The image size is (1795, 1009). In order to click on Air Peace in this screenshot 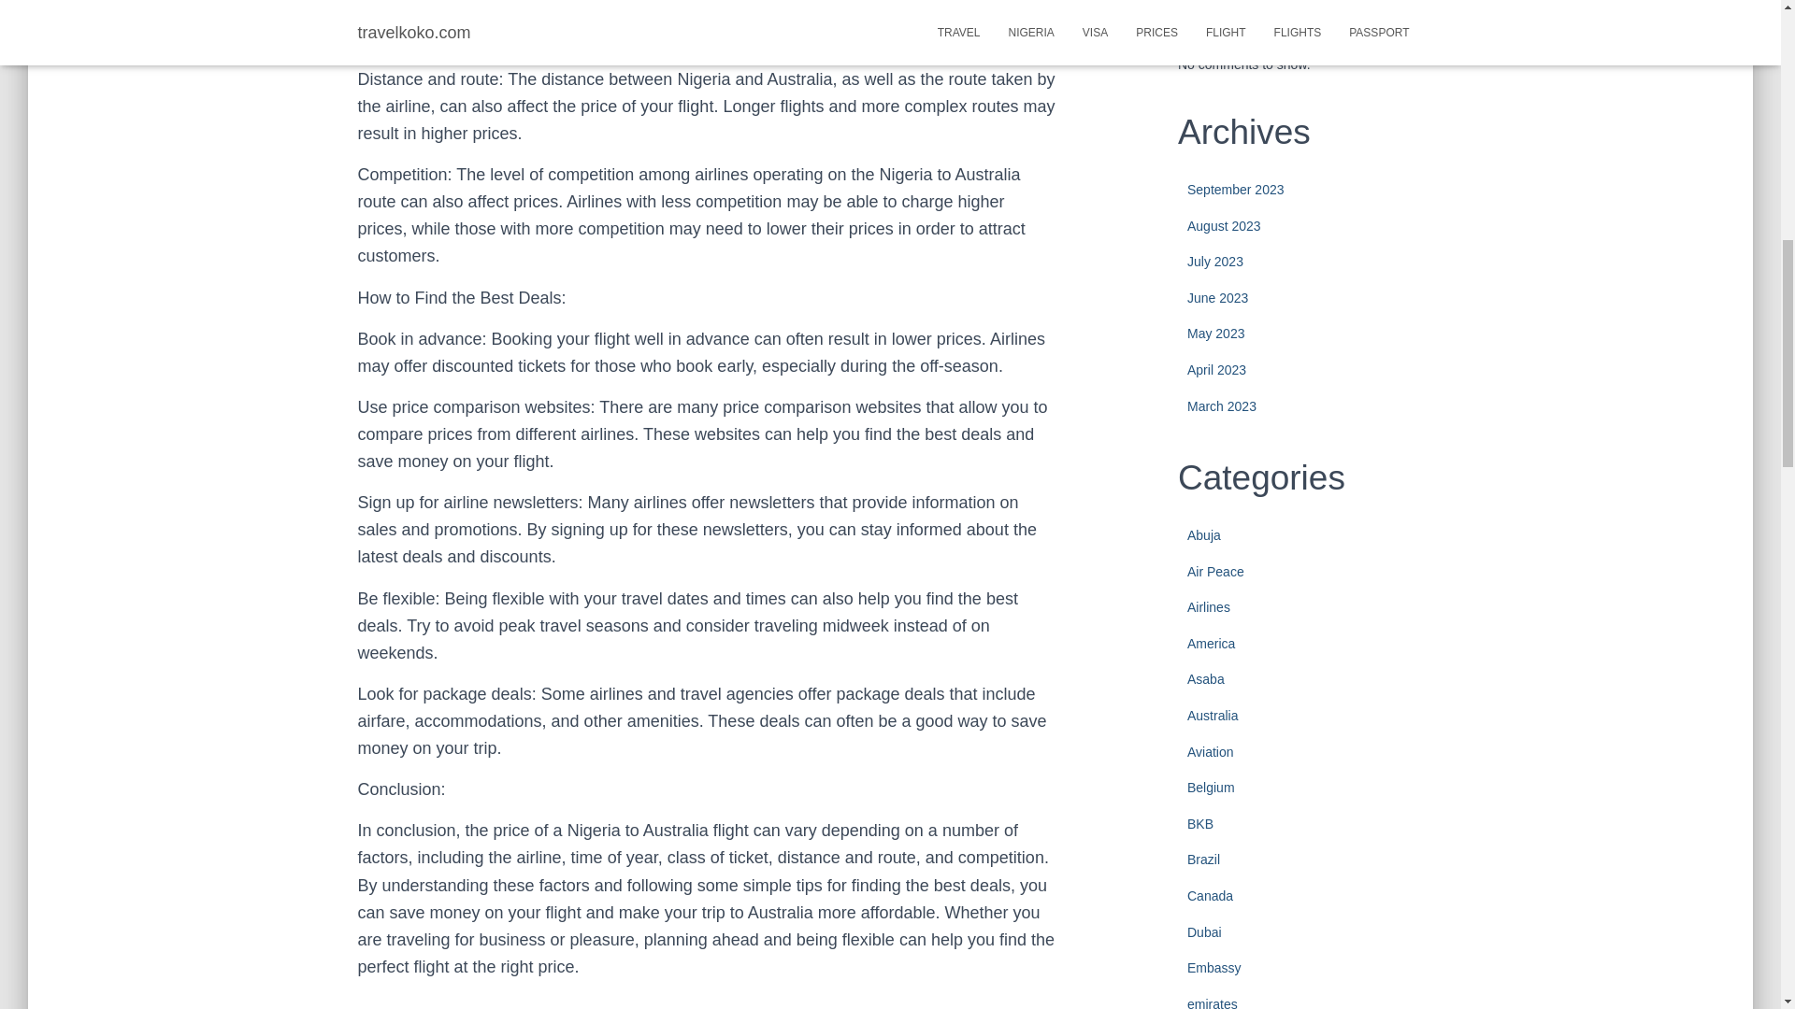, I will do `click(1215, 571)`.